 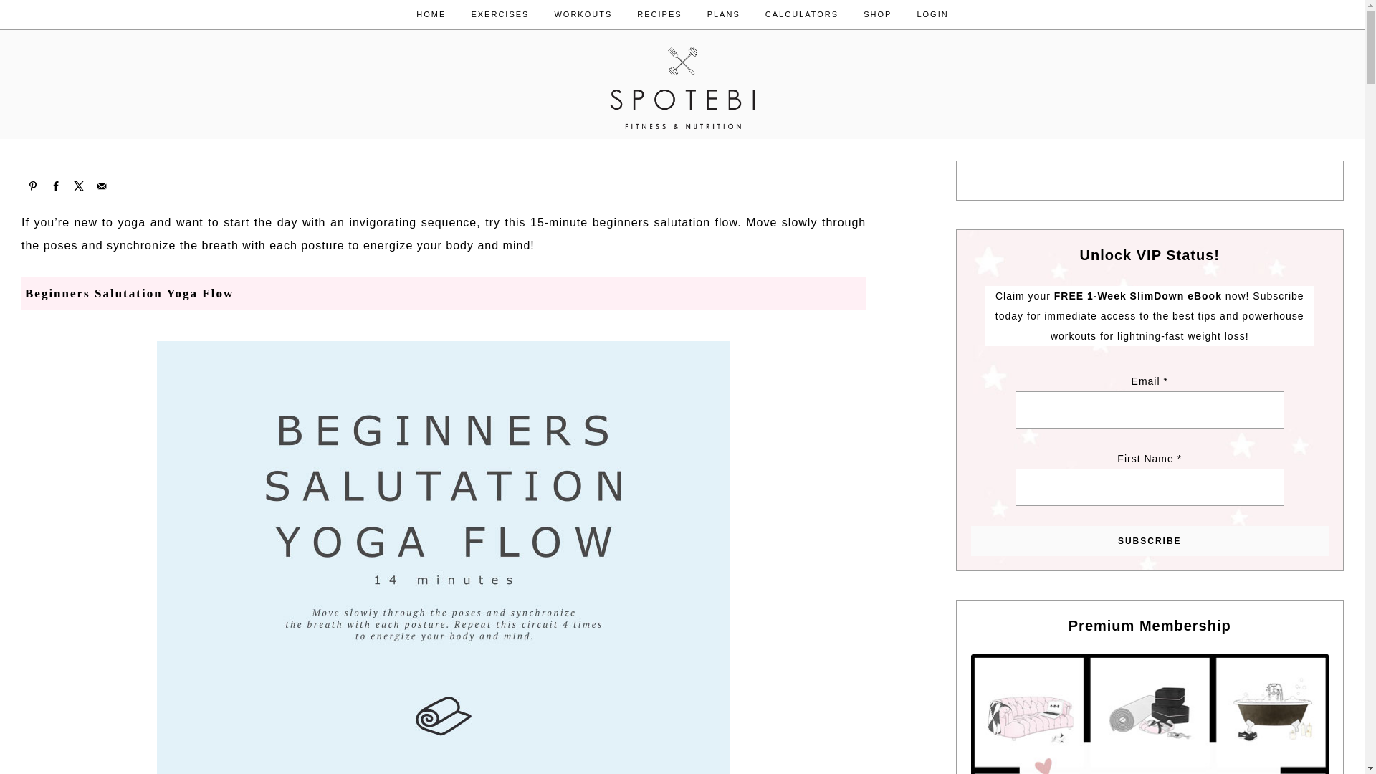 I want to click on LOGIN, so click(x=932, y=14).